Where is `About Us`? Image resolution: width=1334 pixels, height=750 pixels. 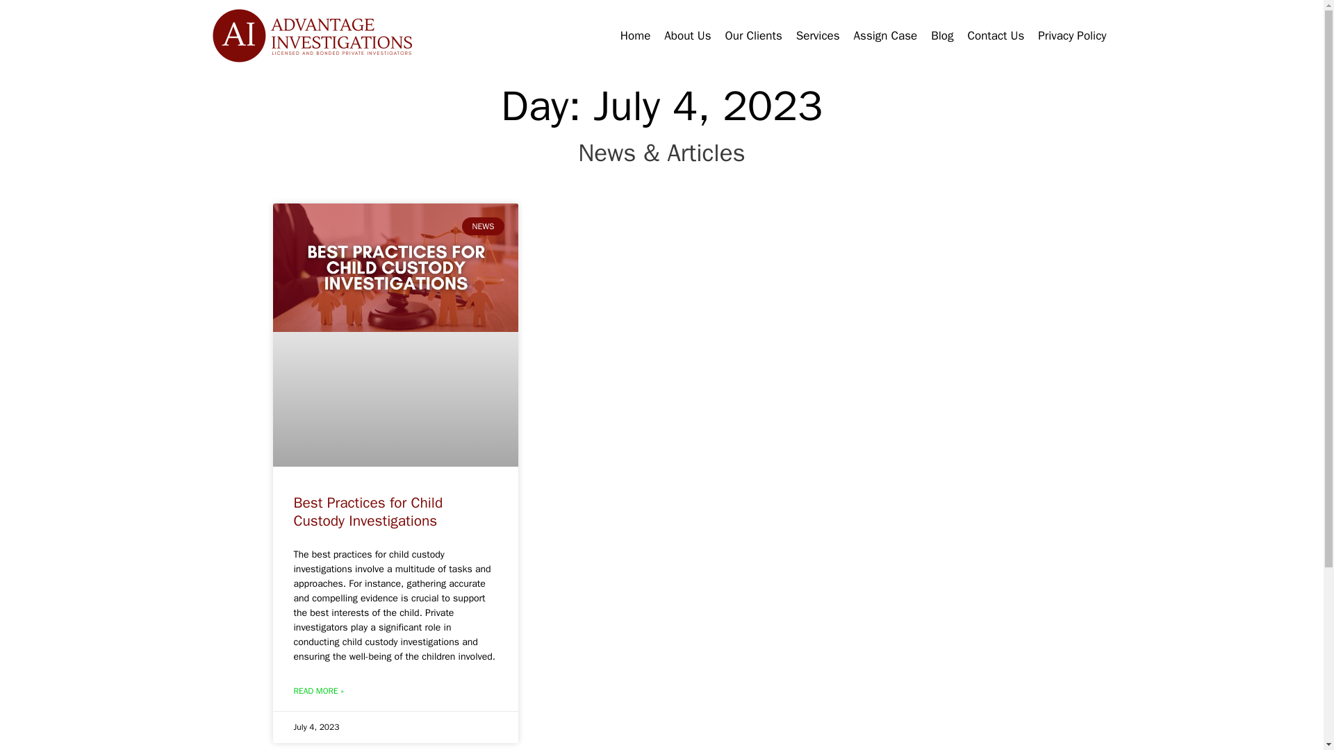
About Us is located at coordinates (687, 36).